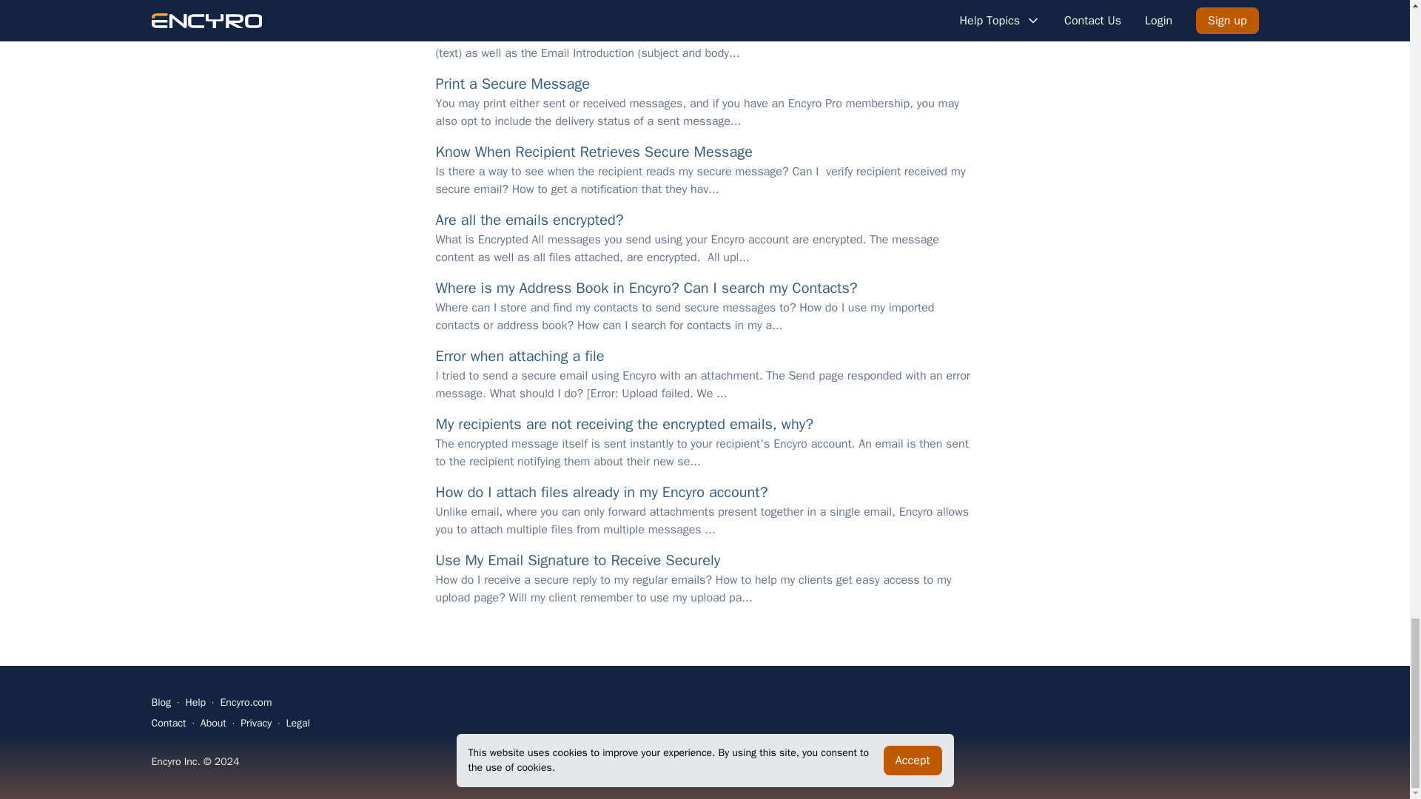  I want to click on Print a Secure Message, so click(512, 84).